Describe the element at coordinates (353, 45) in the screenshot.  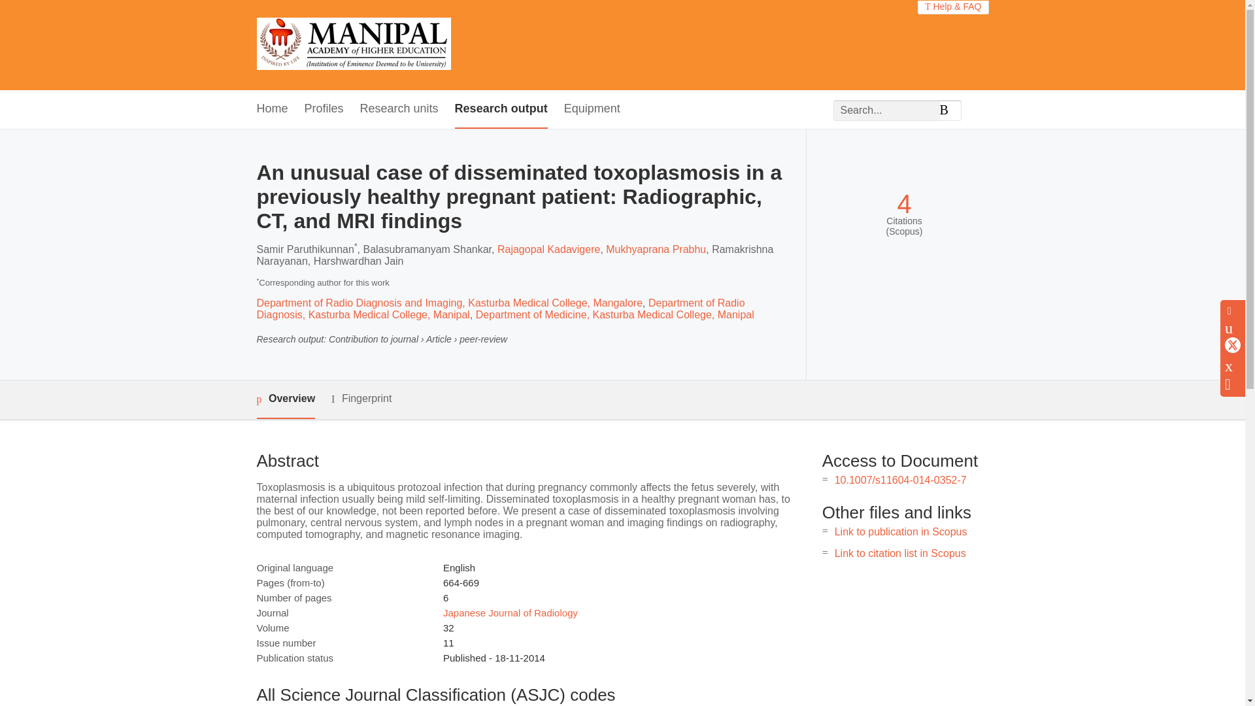
I see `Manipal Academy of Higher Education, Manipal, India Home` at that location.